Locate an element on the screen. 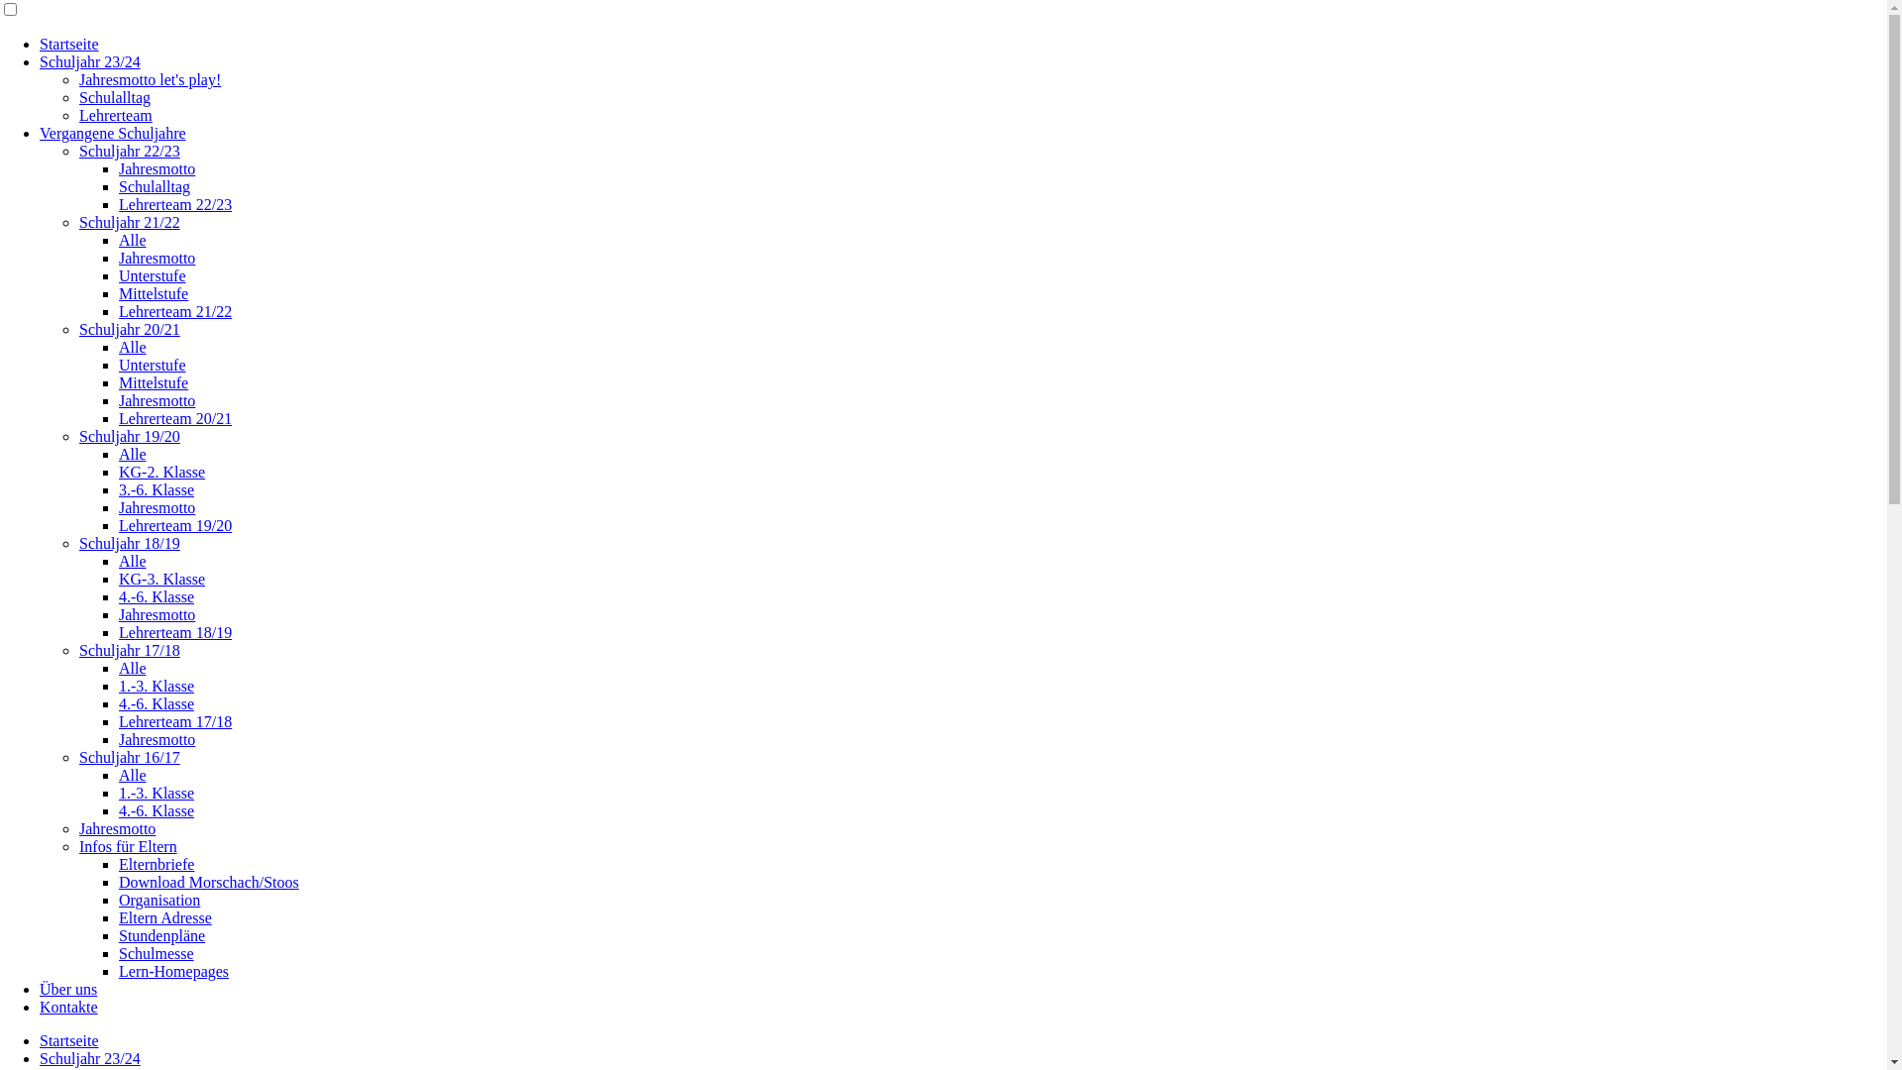 The image size is (1902, 1070). Unterstufe is located at coordinates (153, 275).